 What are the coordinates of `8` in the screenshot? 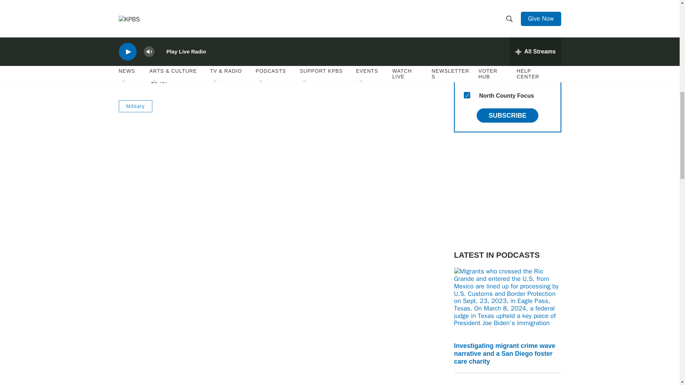 It's located at (467, 78).